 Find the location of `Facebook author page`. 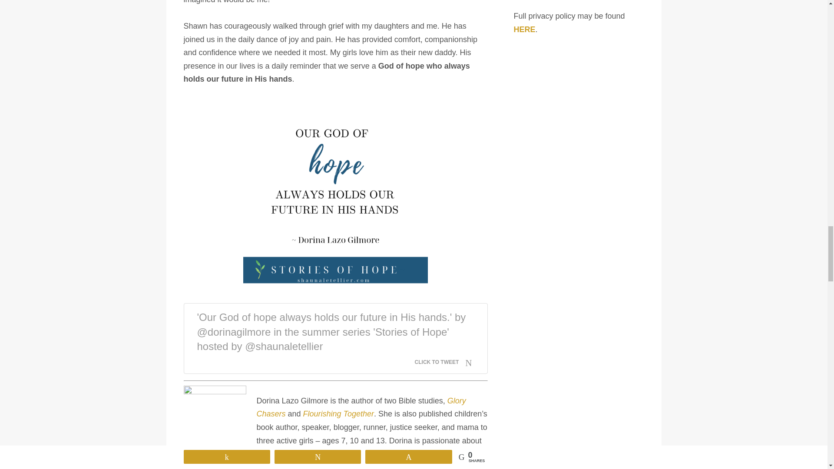

Facebook author page is located at coordinates (371, 466).